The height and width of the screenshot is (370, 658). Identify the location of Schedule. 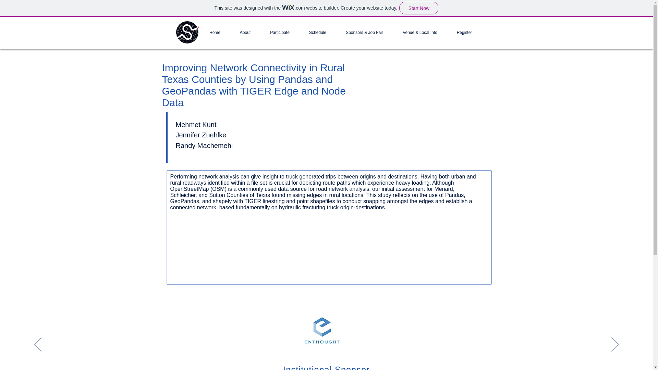
(318, 32).